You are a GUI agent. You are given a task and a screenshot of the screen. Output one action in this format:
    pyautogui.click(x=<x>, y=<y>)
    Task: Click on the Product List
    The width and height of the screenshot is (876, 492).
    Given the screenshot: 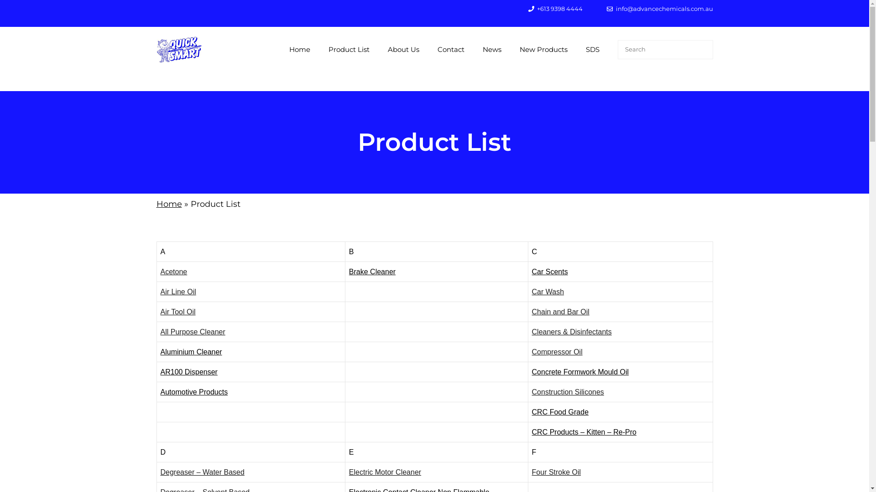 What is the action you would take?
    pyautogui.click(x=349, y=50)
    